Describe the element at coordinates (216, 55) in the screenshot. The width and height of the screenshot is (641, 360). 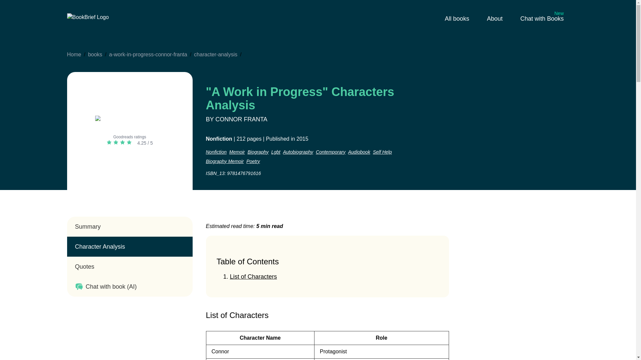
I see `character-analysis` at that location.